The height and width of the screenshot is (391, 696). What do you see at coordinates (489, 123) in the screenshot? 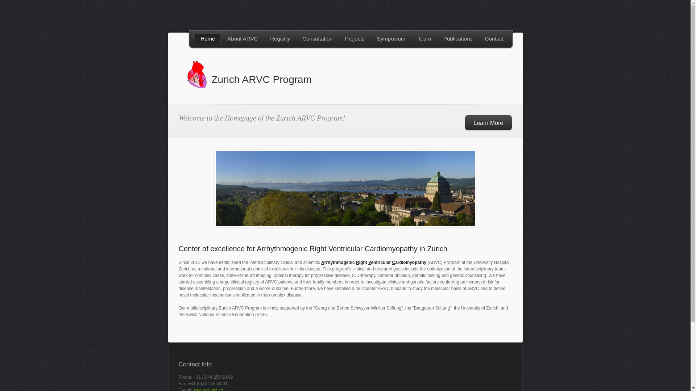
I see `Learn More` at bounding box center [489, 123].